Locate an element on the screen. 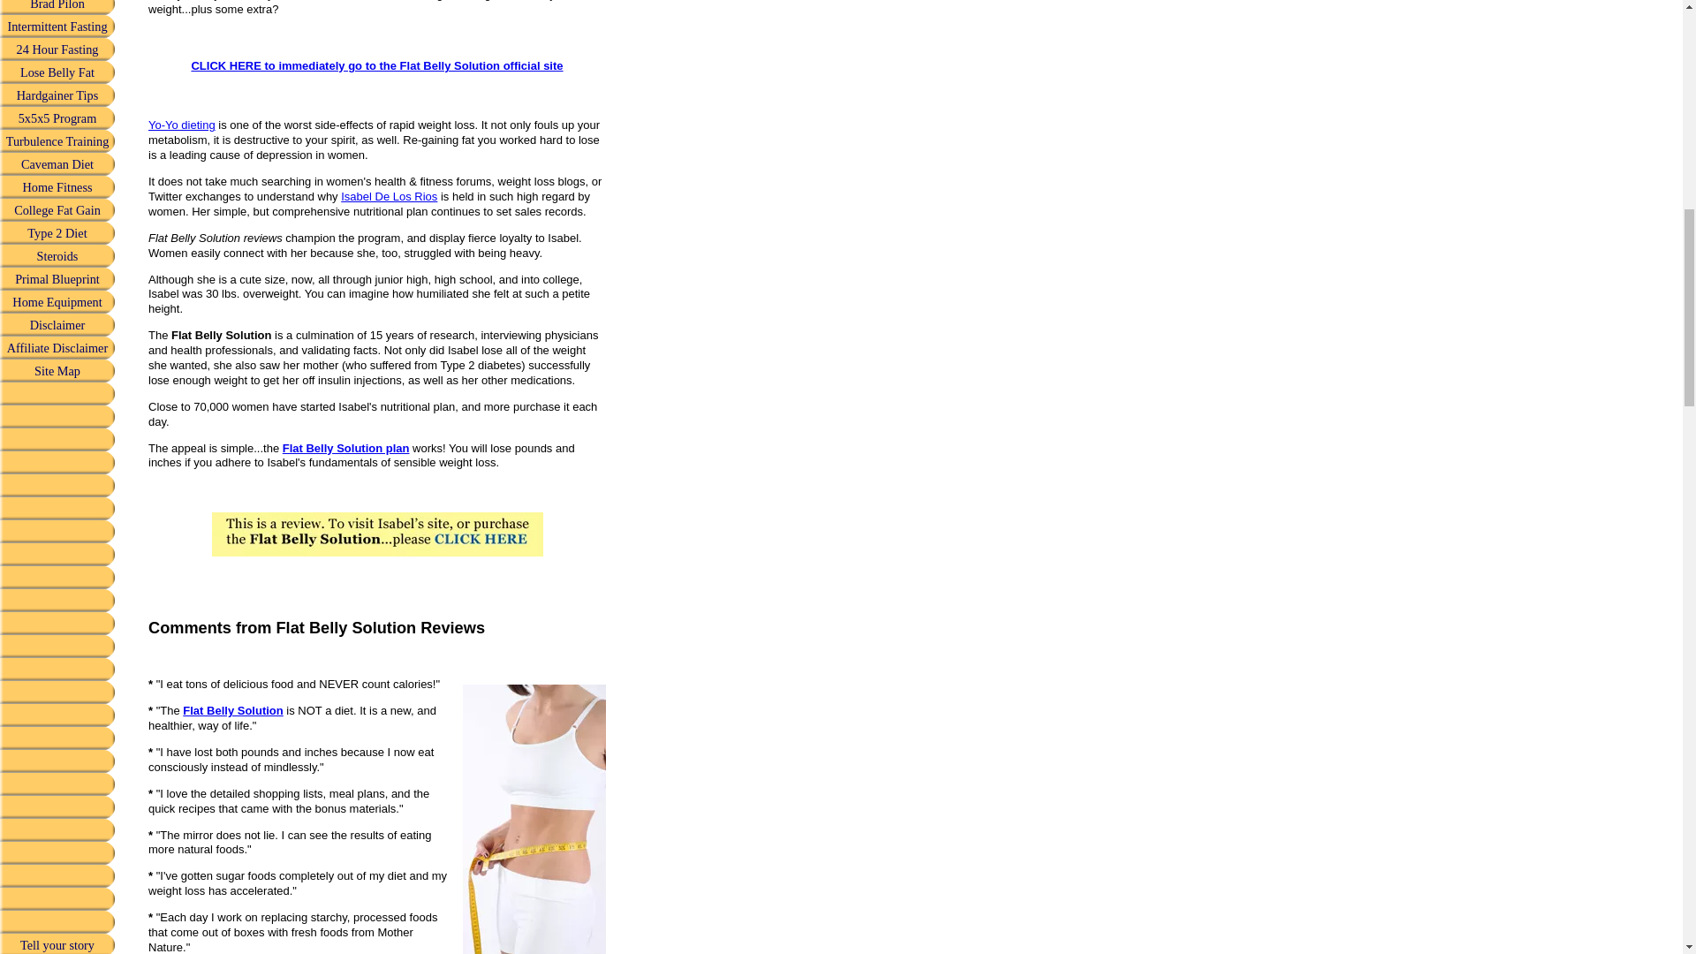  Hardgainer Tips is located at coordinates (57, 95).